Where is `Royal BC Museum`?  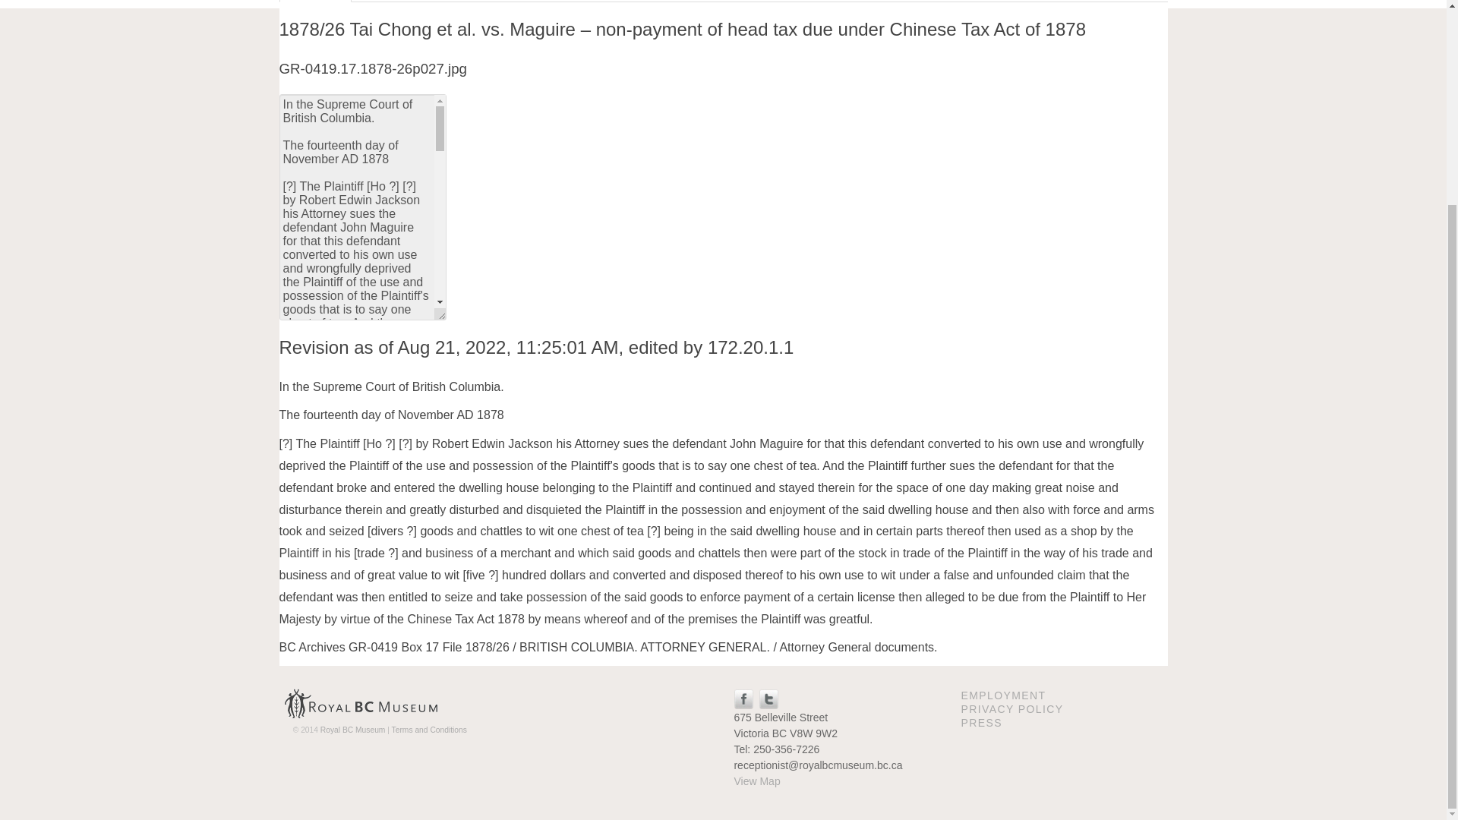 Royal BC Museum is located at coordinates (361, 704).